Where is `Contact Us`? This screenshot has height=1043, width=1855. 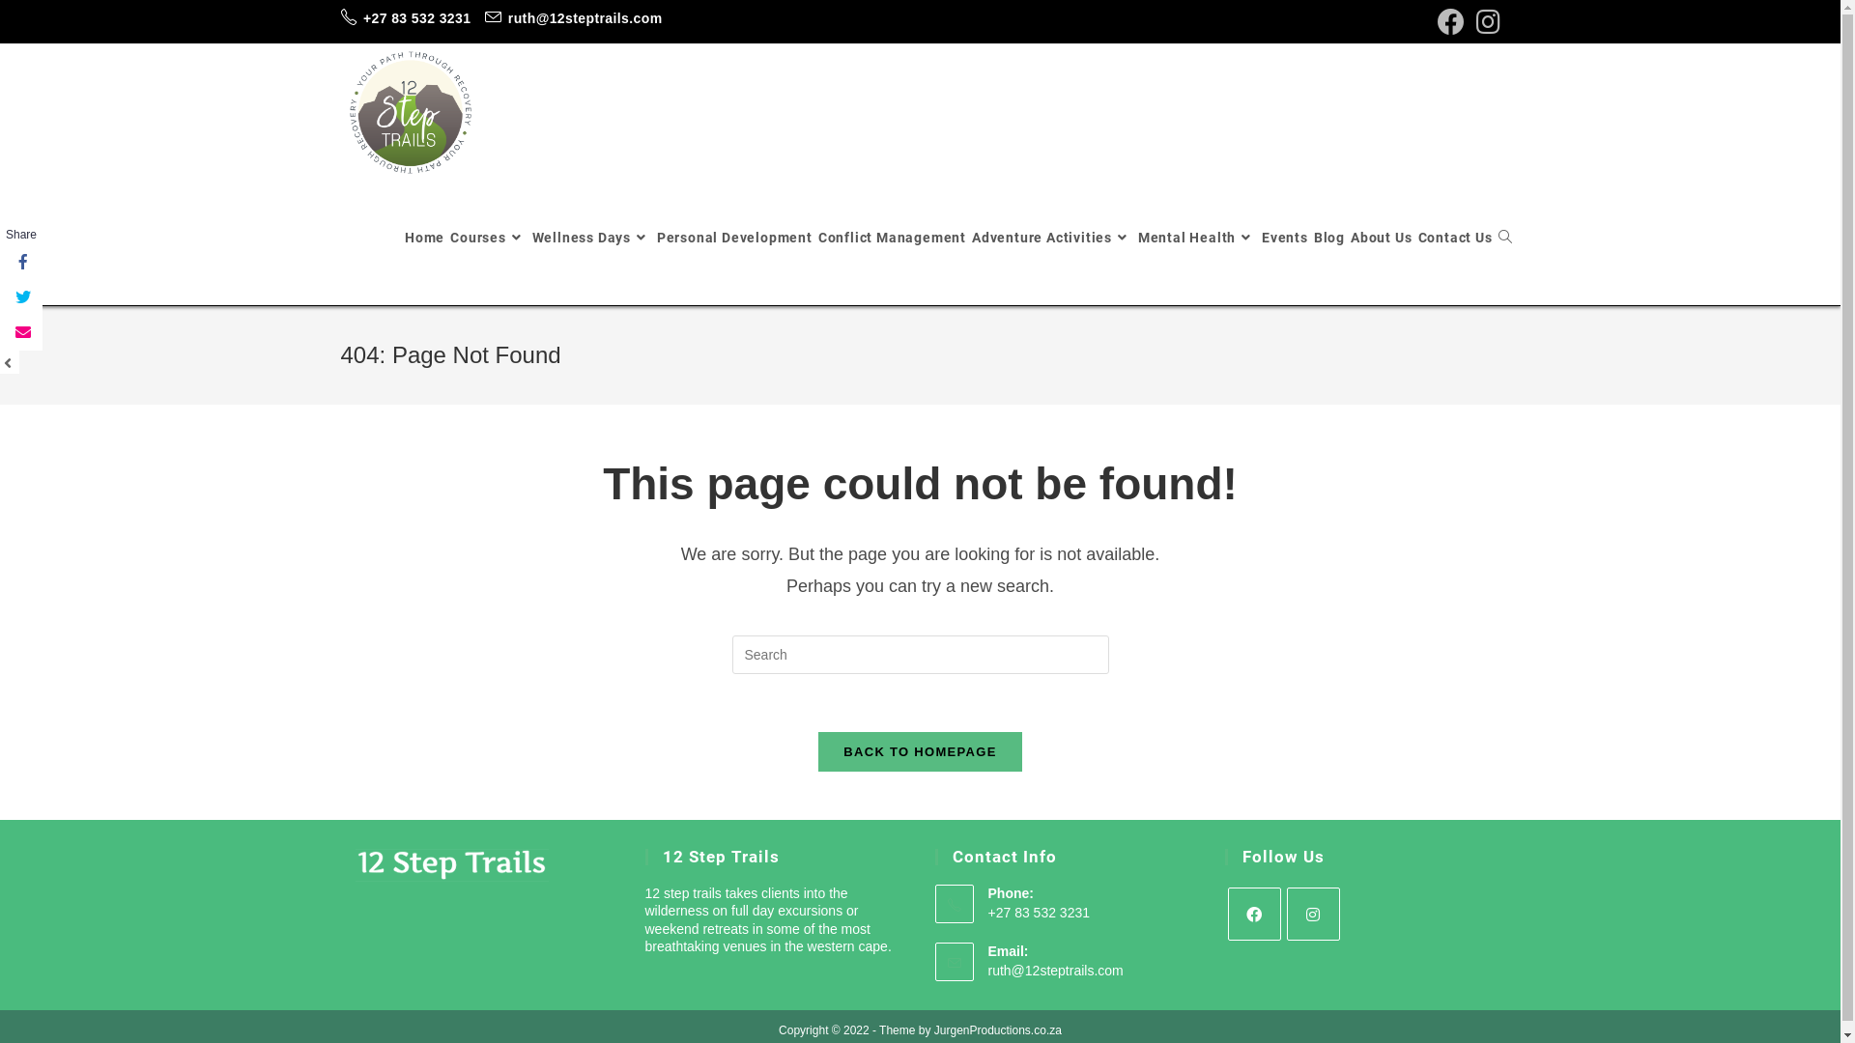 Contact Us is located at coordinates (1455, 238).